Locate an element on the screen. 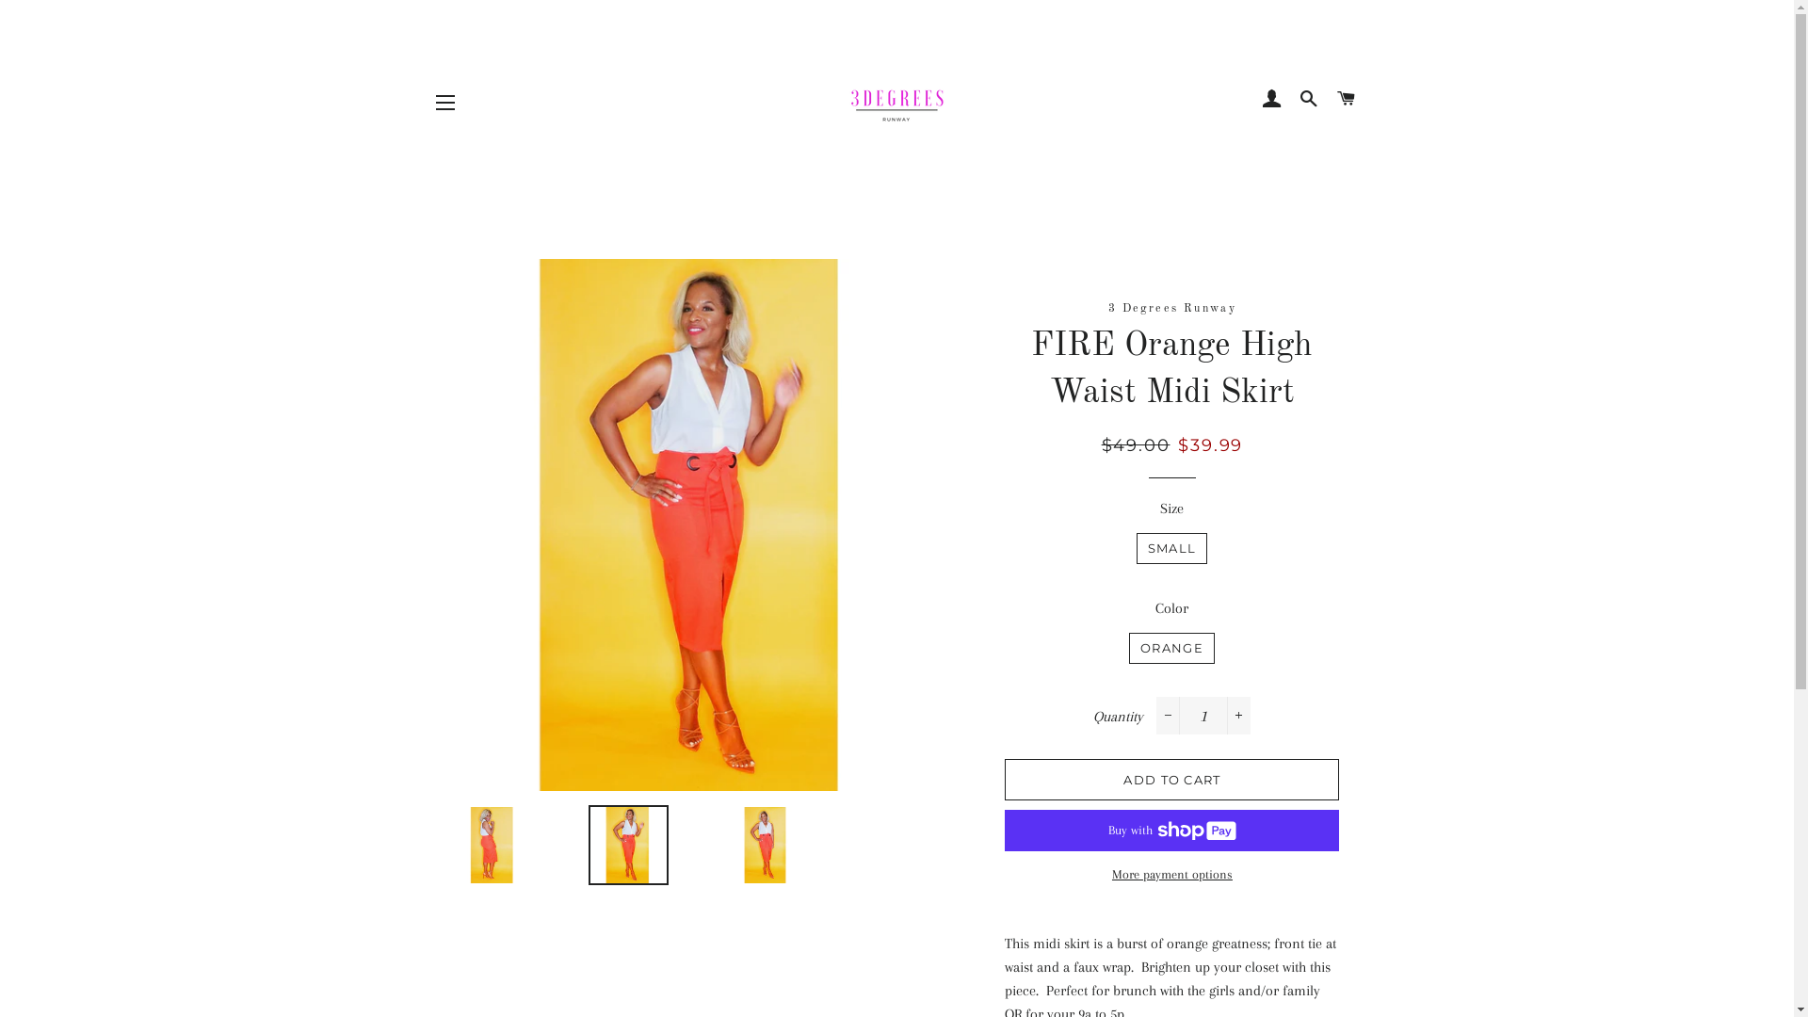  + is located at coordinates (1239, 716).